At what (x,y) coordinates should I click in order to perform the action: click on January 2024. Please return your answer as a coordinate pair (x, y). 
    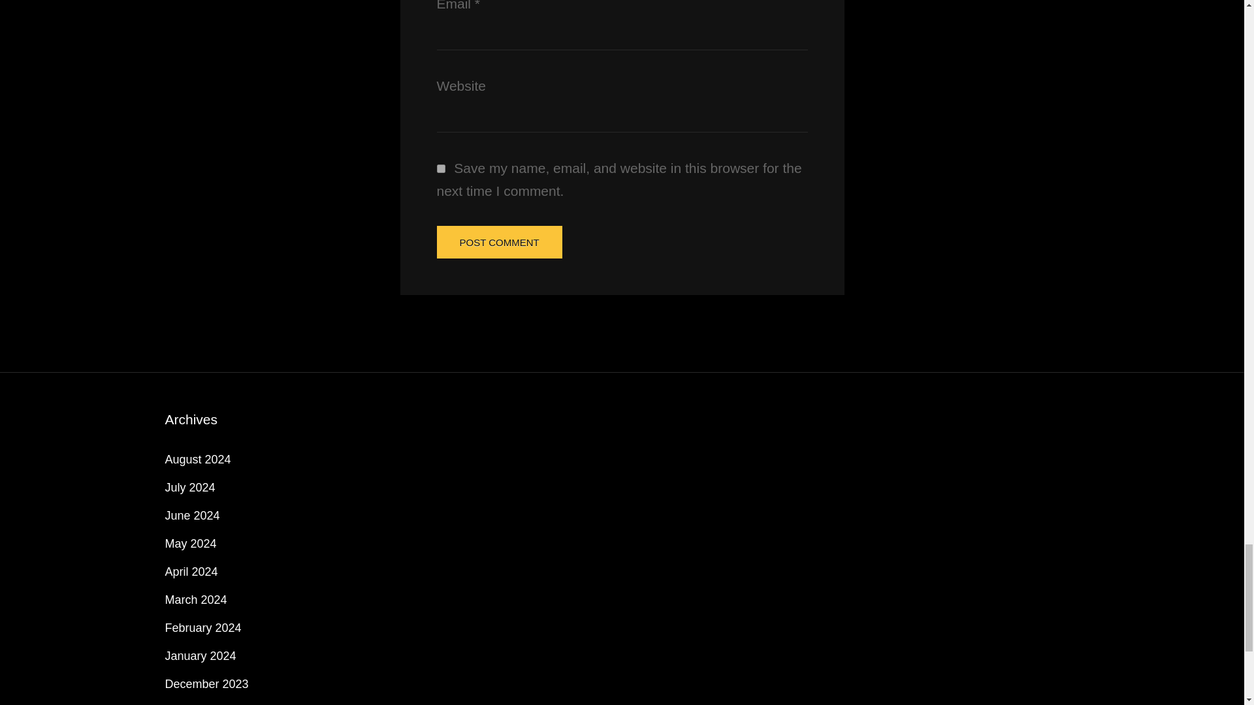
    Looking at the image, I should click on (200, 655).